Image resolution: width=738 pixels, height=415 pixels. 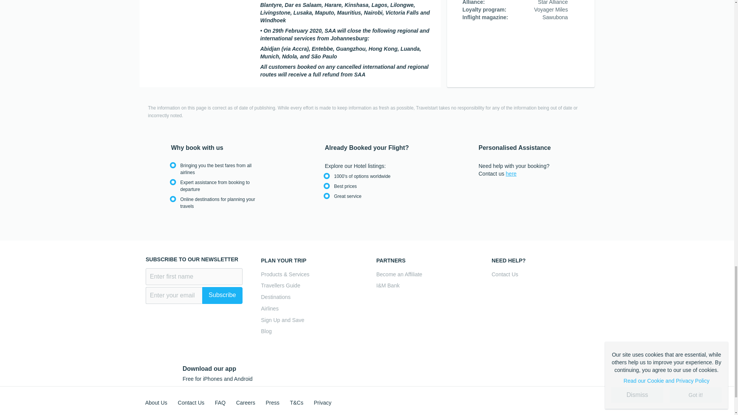 I want to click on Become an Affiliate, so click(x=424, y=274).